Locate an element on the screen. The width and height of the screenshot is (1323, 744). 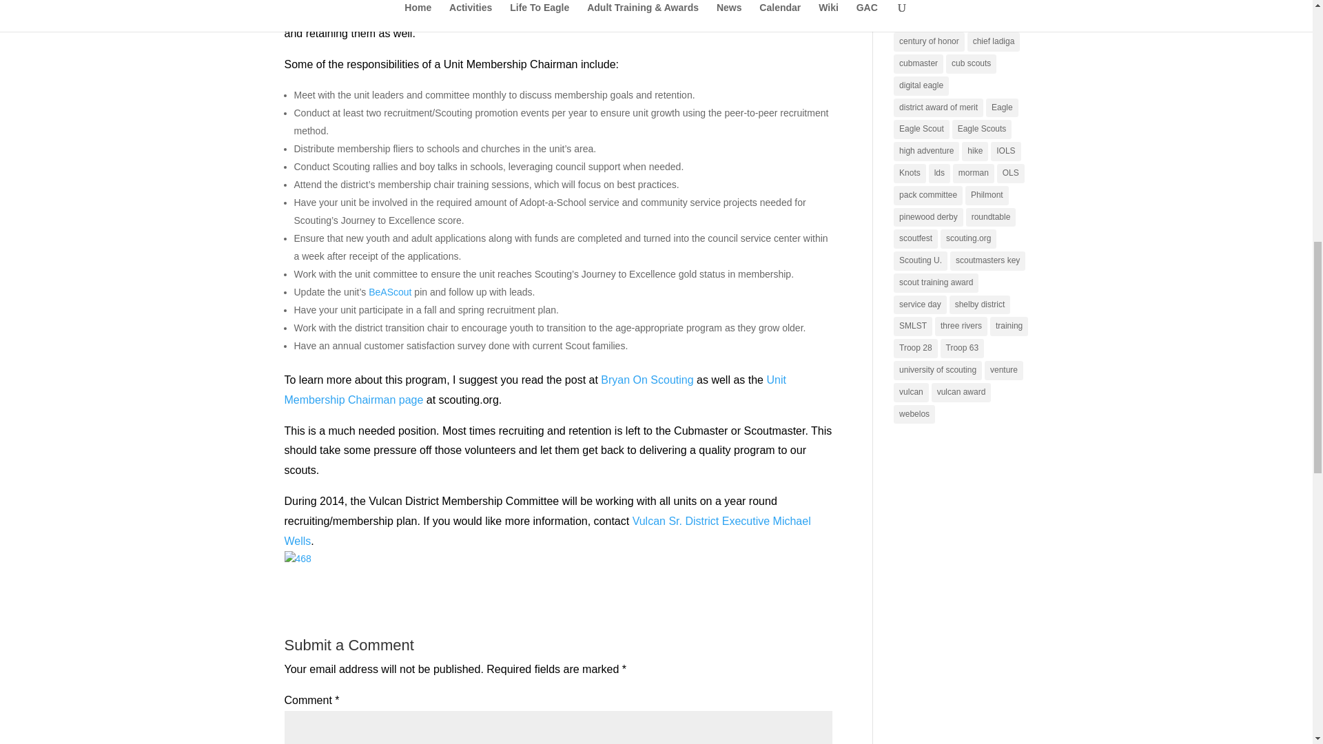
BeAScout is located at coordinates (390, 292).